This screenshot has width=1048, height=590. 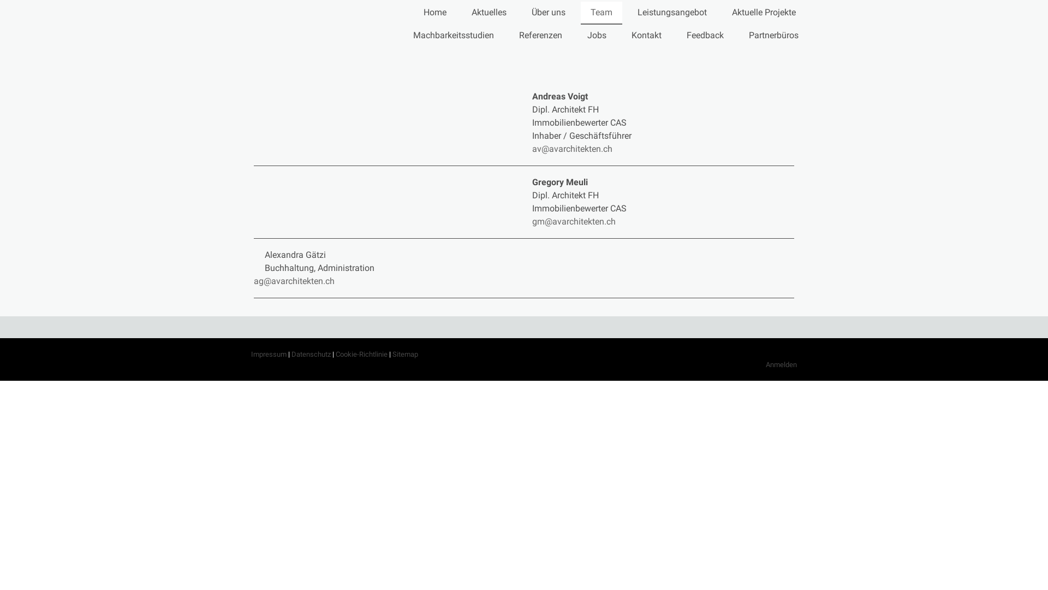 I want to click on Machbarkeitsstudien, so click(x=454, y=36).